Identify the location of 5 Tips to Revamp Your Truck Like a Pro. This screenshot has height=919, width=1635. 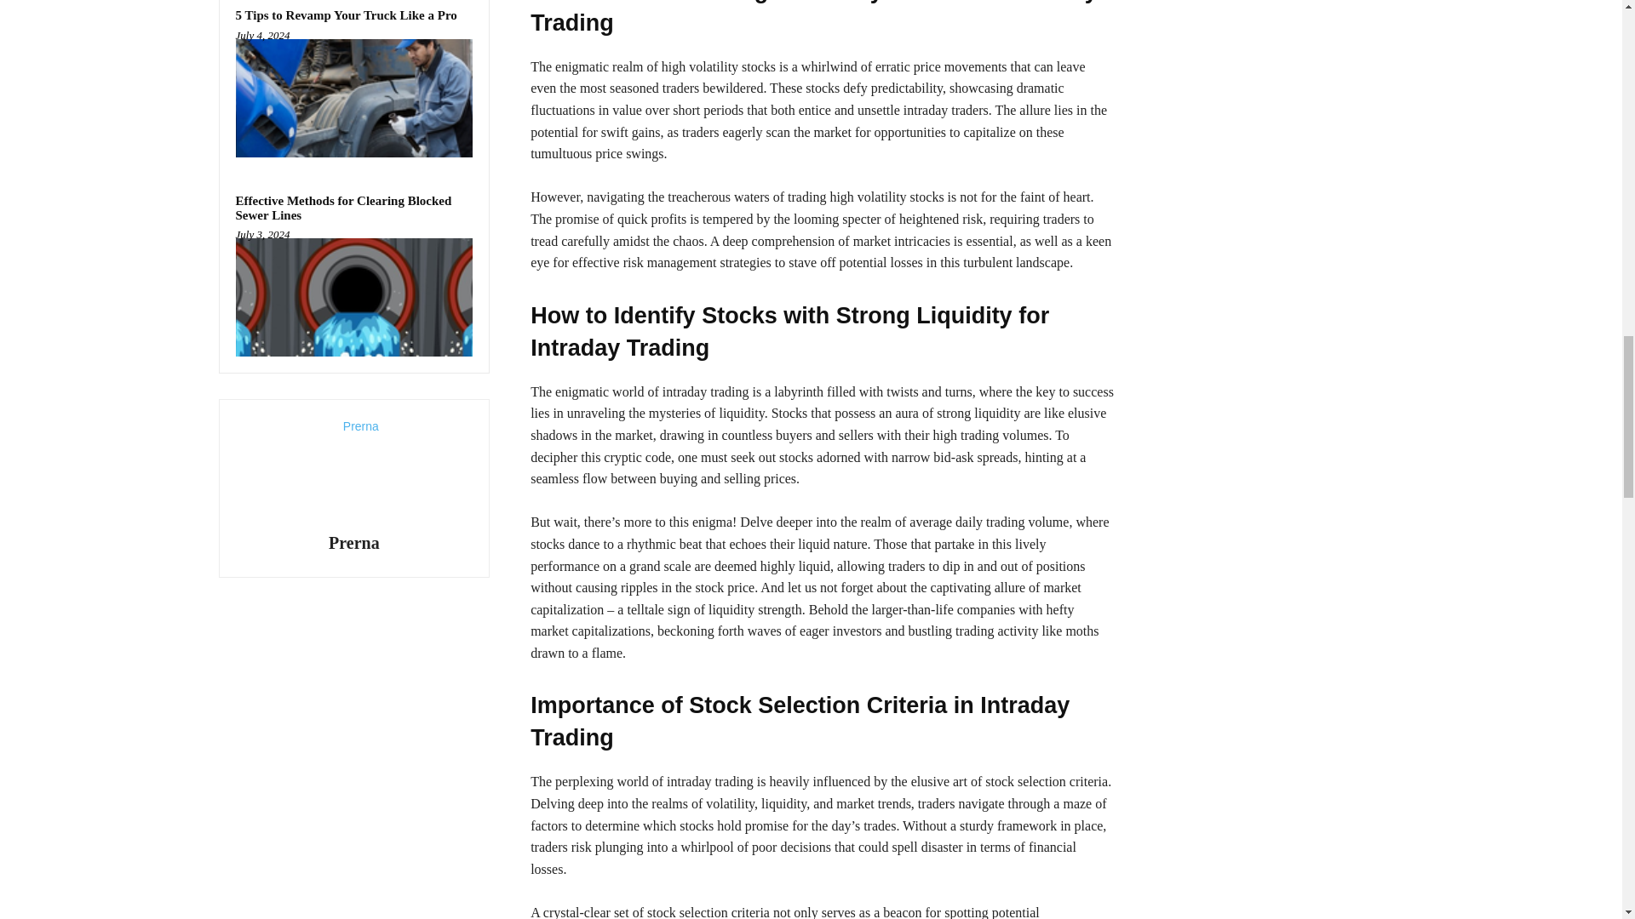
(353, 98).